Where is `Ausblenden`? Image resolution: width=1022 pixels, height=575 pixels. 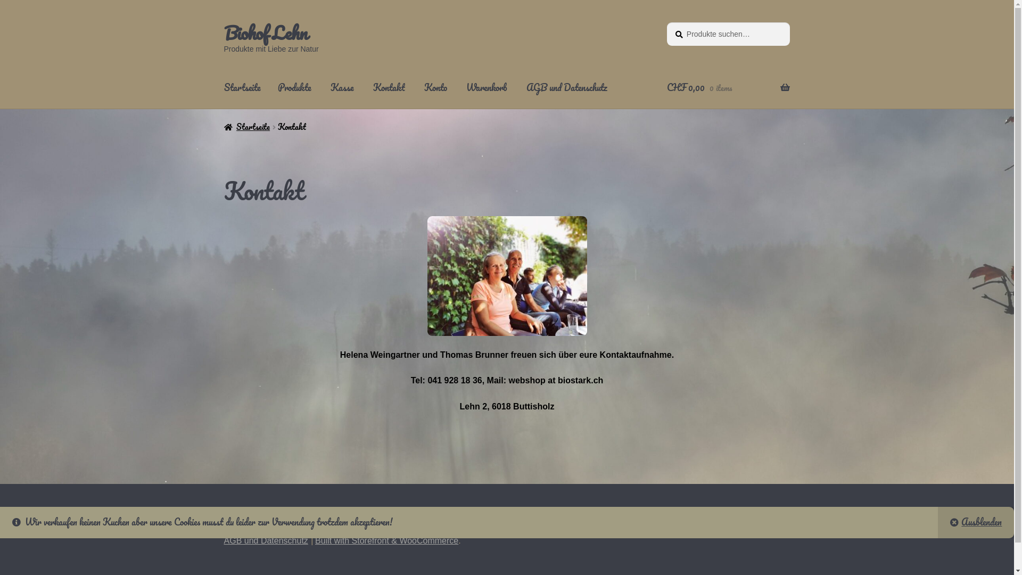 Ausblenden is located at coordinates (976, 523).